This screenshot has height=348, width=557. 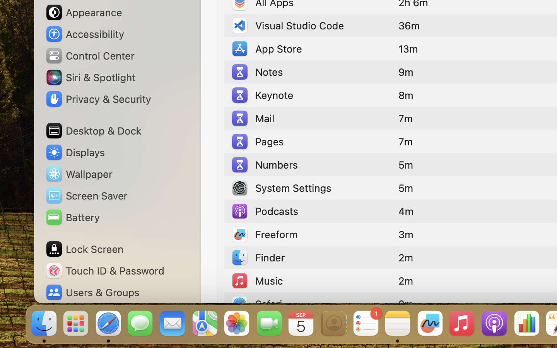 I want to click on Privacy & Security, so click(x=98, y=99).